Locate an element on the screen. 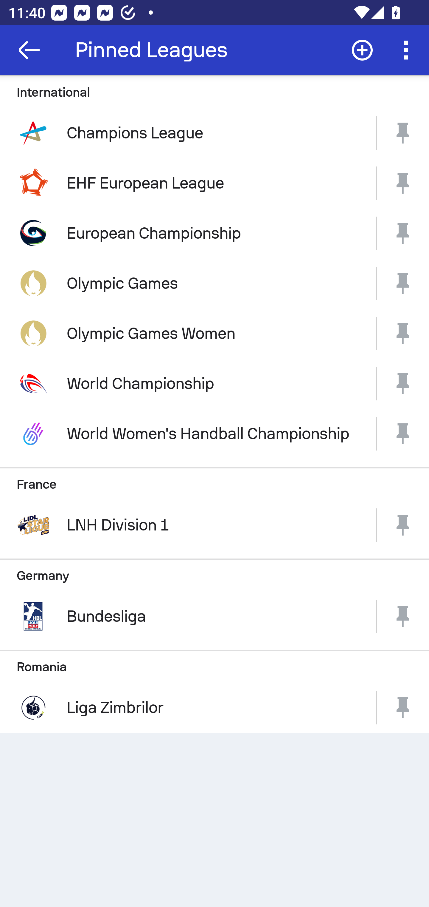  picture Olympic Games picture picture is located at coordinates (214, 283).